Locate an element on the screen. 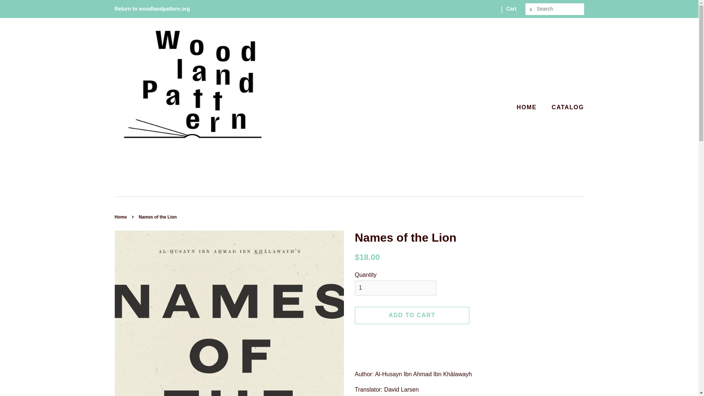 The image size is (704, 396). SEARCH is located at coordinates (531, 9).